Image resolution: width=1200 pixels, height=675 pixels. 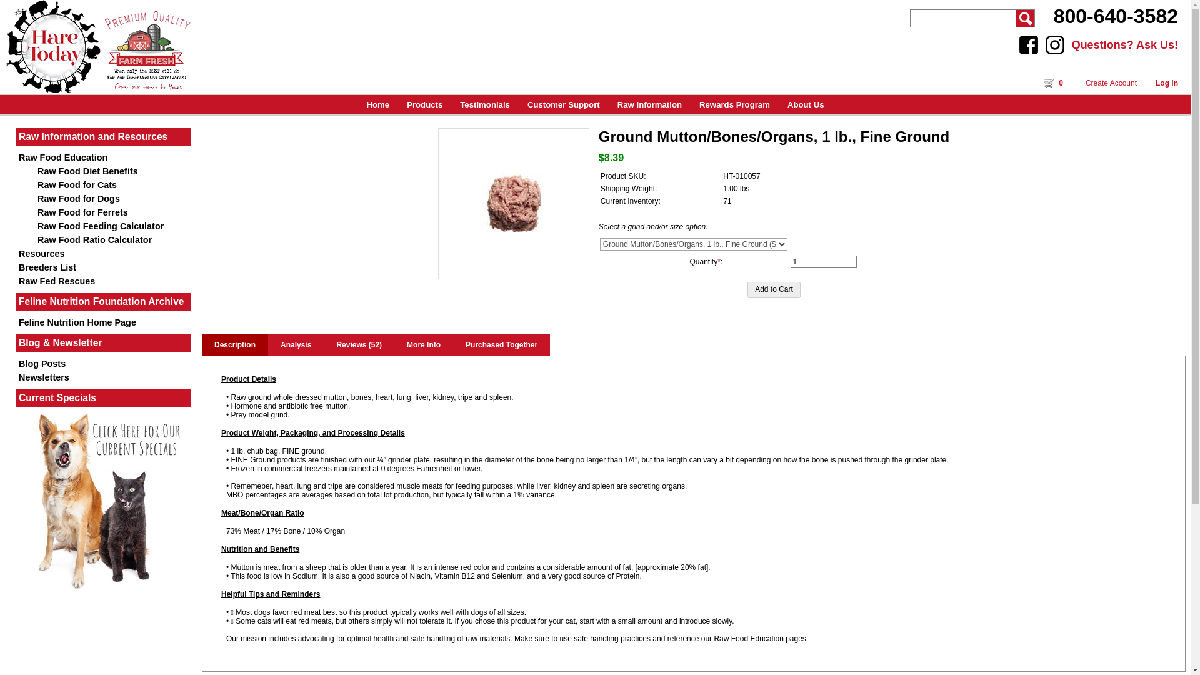 I want to click on Customer Support, so click(x=563, y=104).